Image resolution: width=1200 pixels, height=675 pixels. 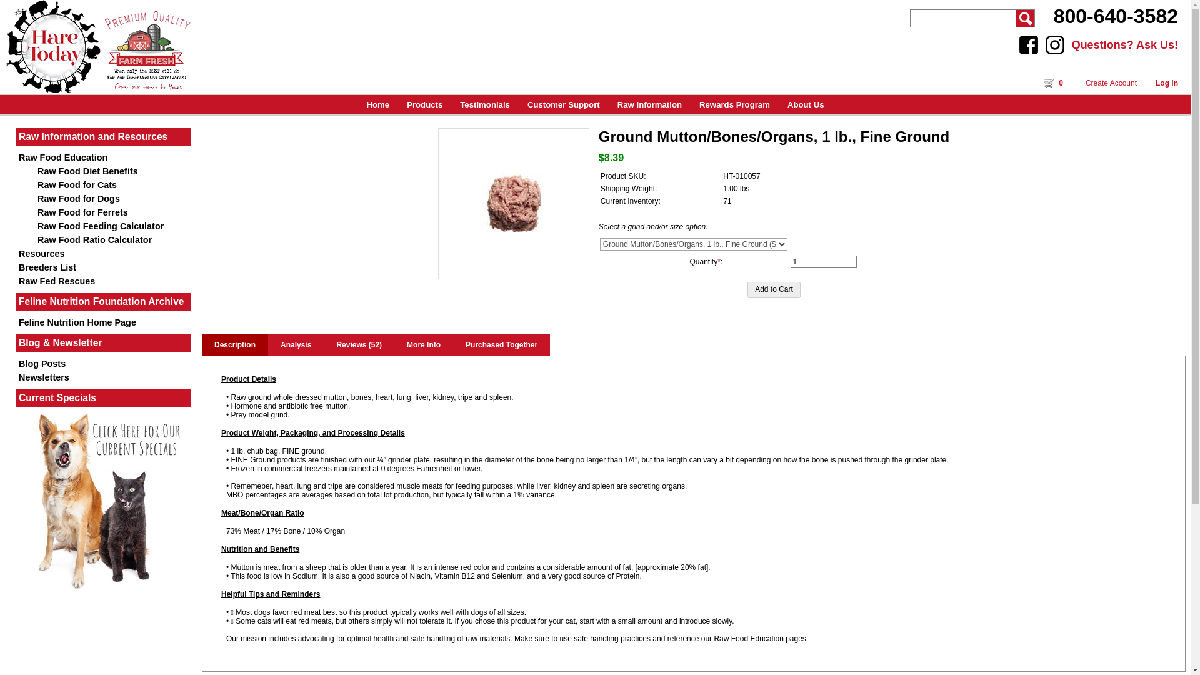 I want to click on Customer Support, so click(x=563, y=104).